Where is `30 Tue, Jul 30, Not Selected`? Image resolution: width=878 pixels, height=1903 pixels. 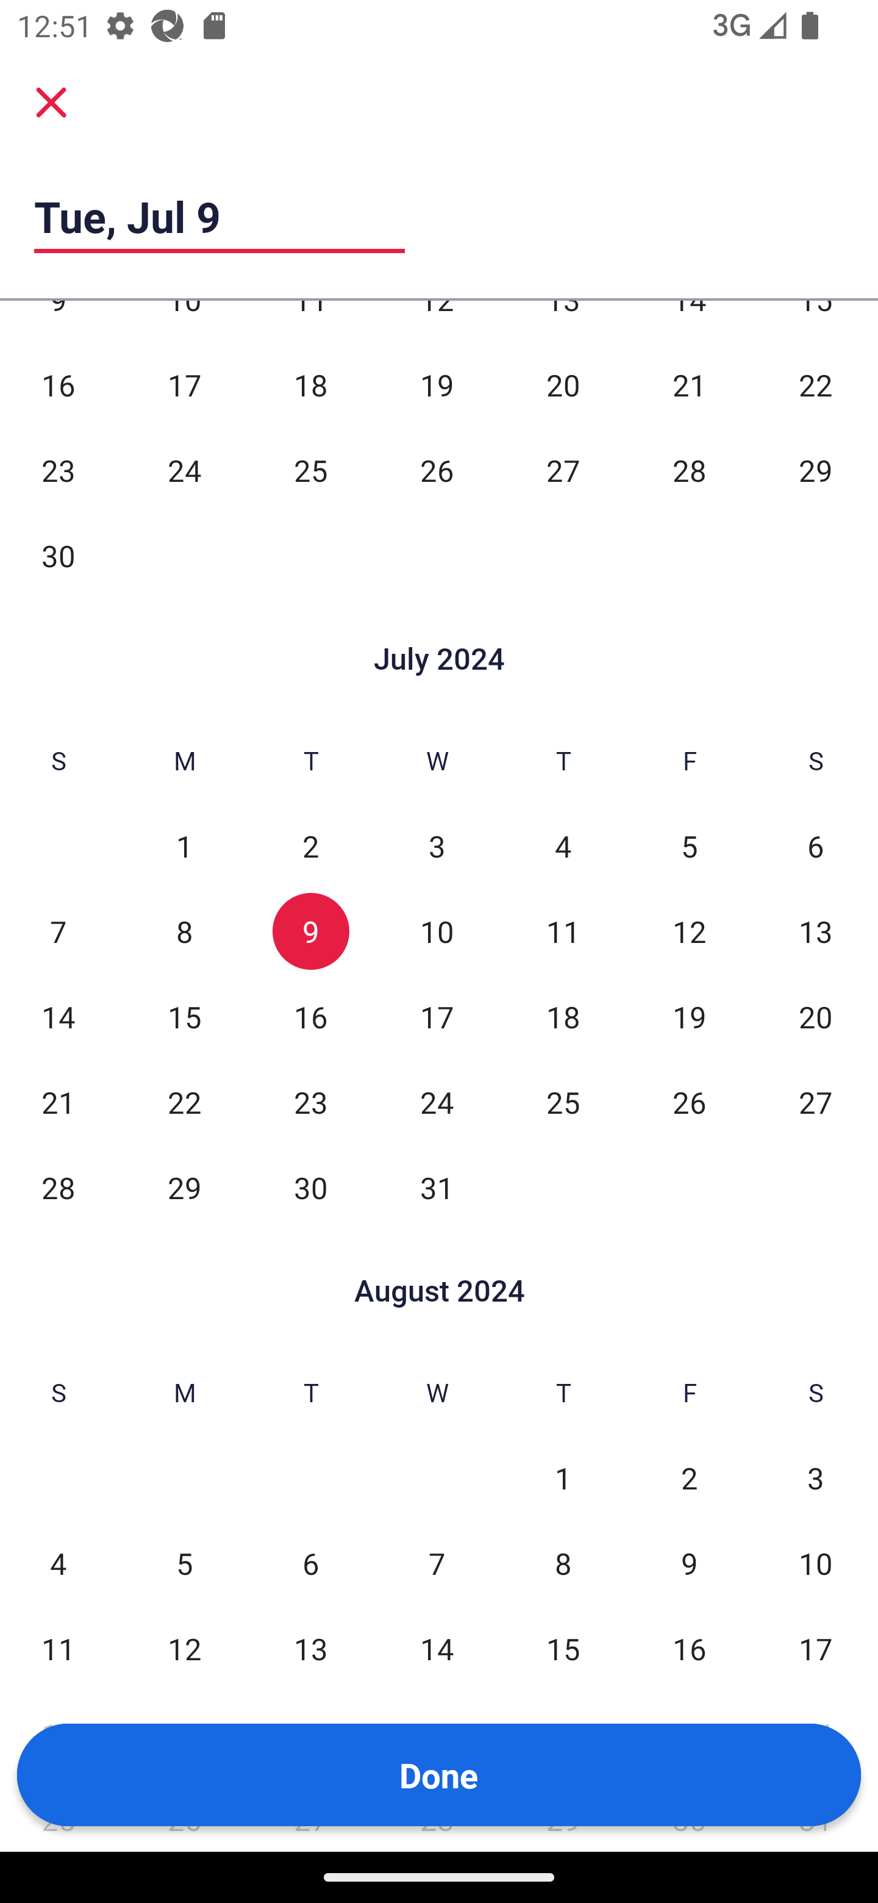 30 Tue, Jul 30, Not Selected is located at coordinates (311, 1187).